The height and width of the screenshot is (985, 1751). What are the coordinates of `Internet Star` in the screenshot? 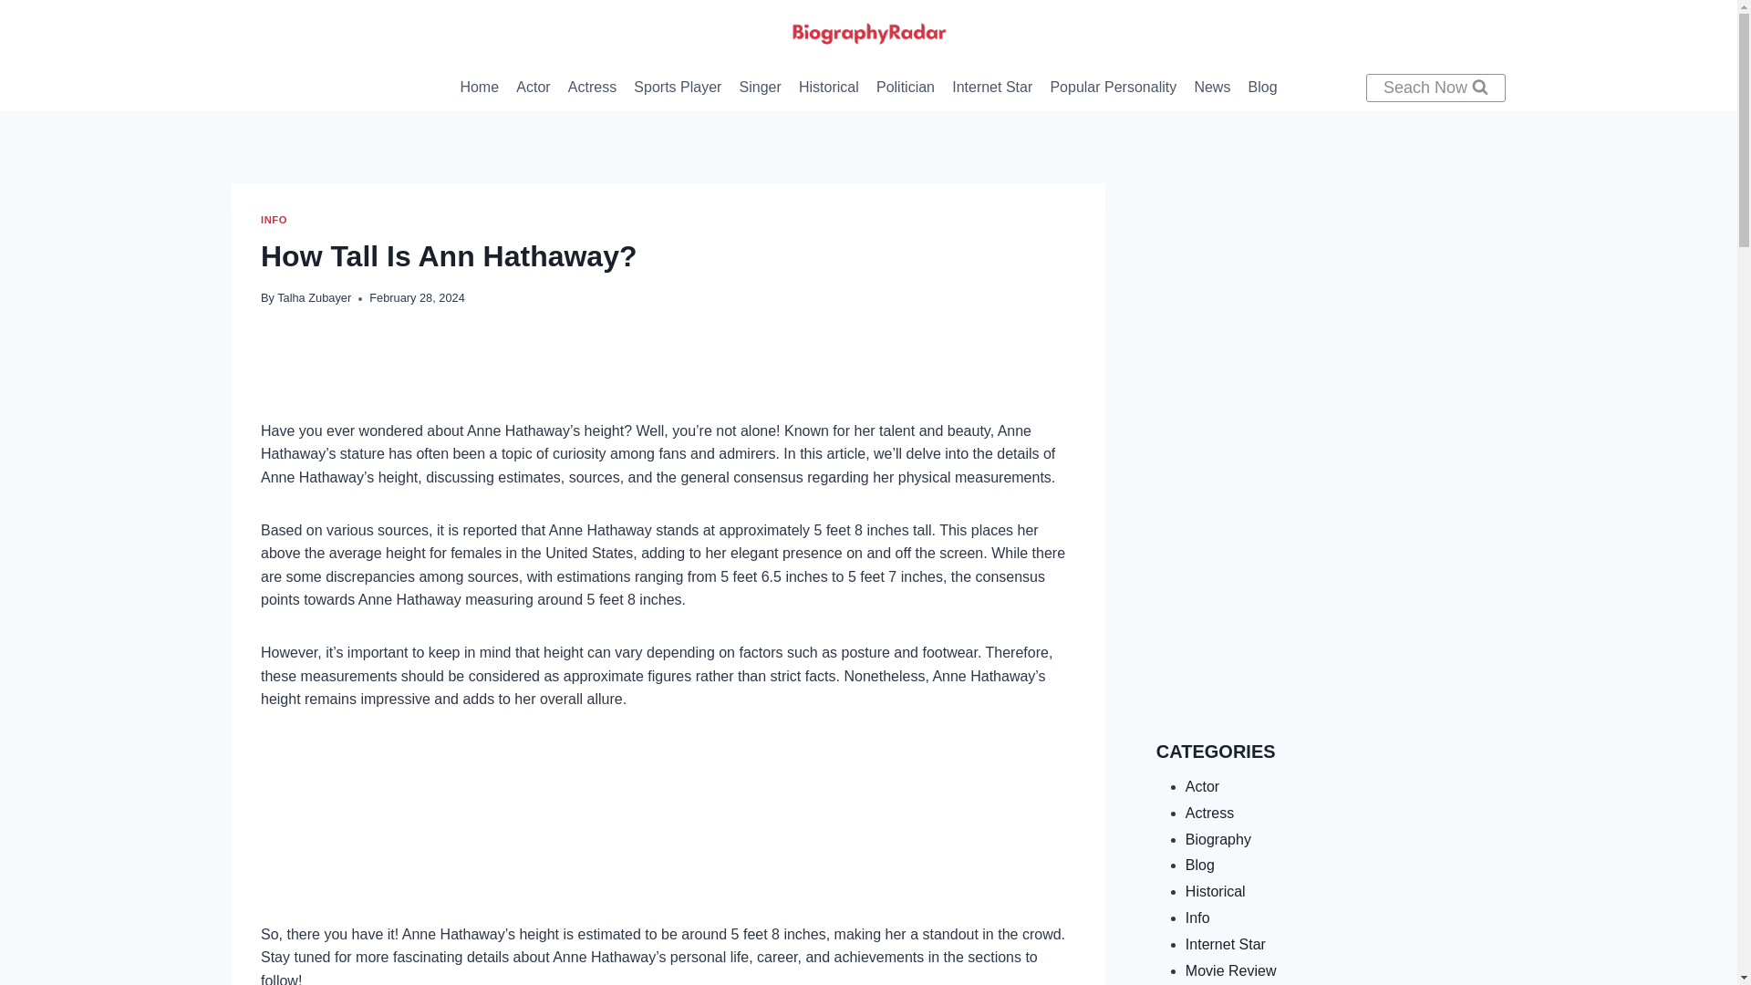 It's located at (992, 88).